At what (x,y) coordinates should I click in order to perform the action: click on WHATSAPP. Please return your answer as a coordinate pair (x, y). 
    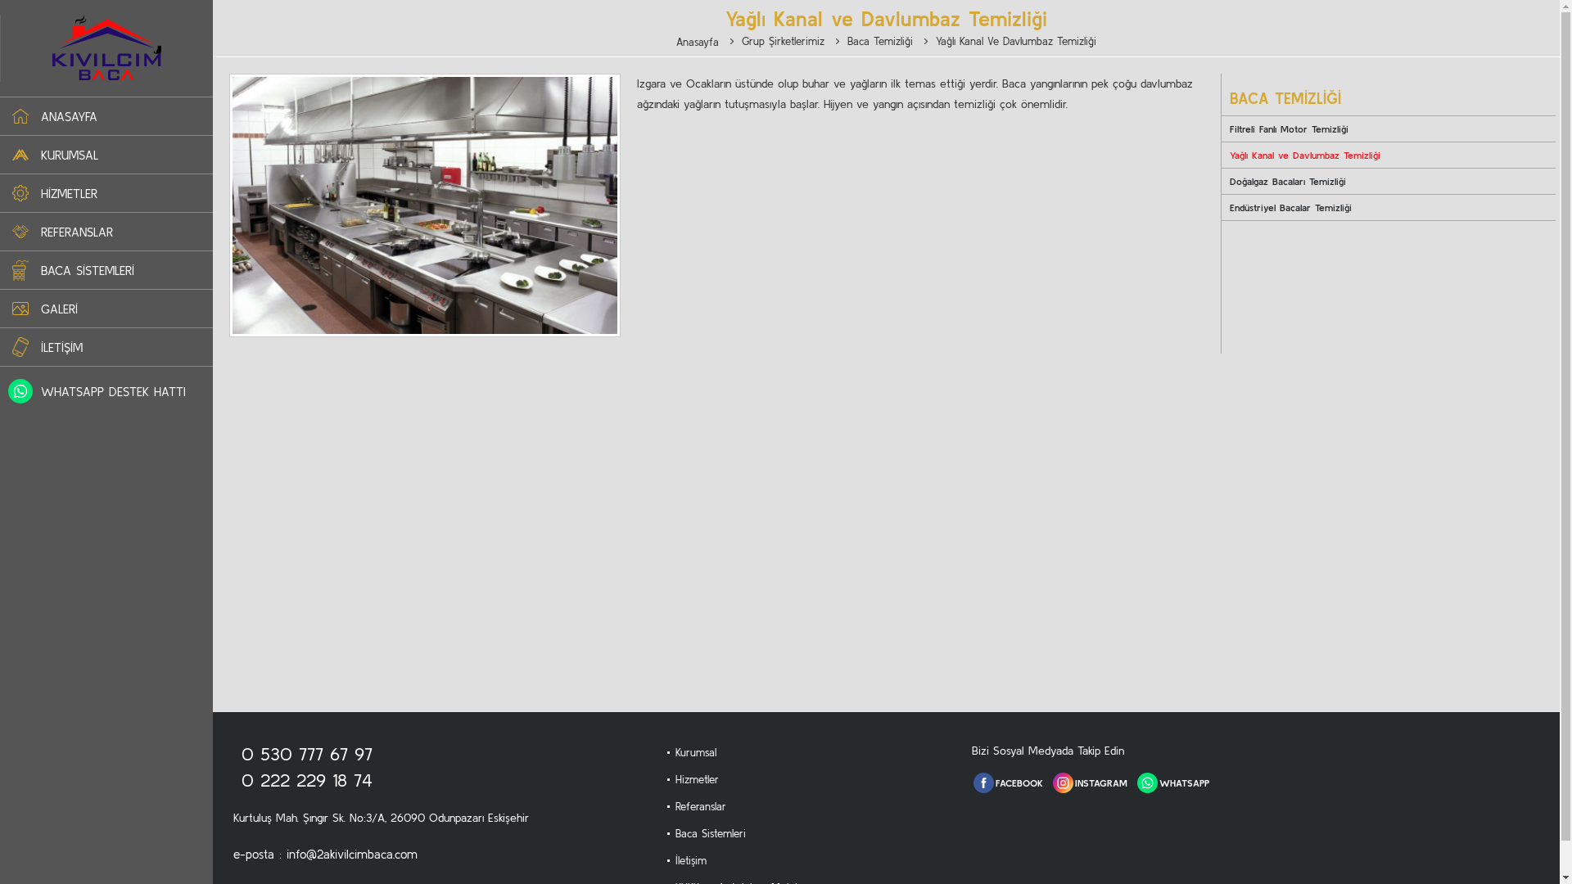
    Looking at the image, I should click on (1184, 783).